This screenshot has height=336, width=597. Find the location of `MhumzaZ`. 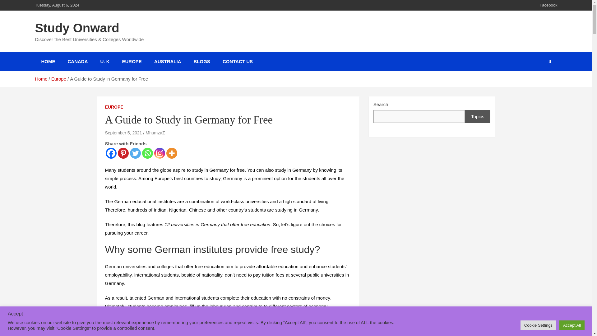

MhumzaZ is located at coordinates (155, 133).